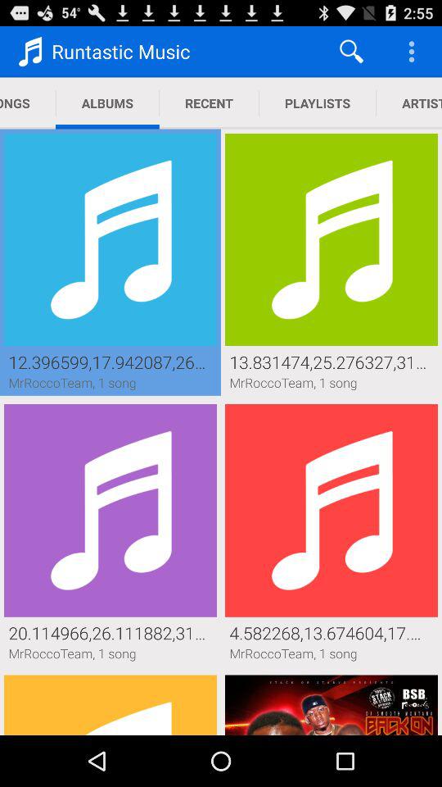 The height and width of the screenshot is (787, 442). Describe the element at coordinates (409, 103) in the screenshot. I see `select icon to the right of playlists` at that location.